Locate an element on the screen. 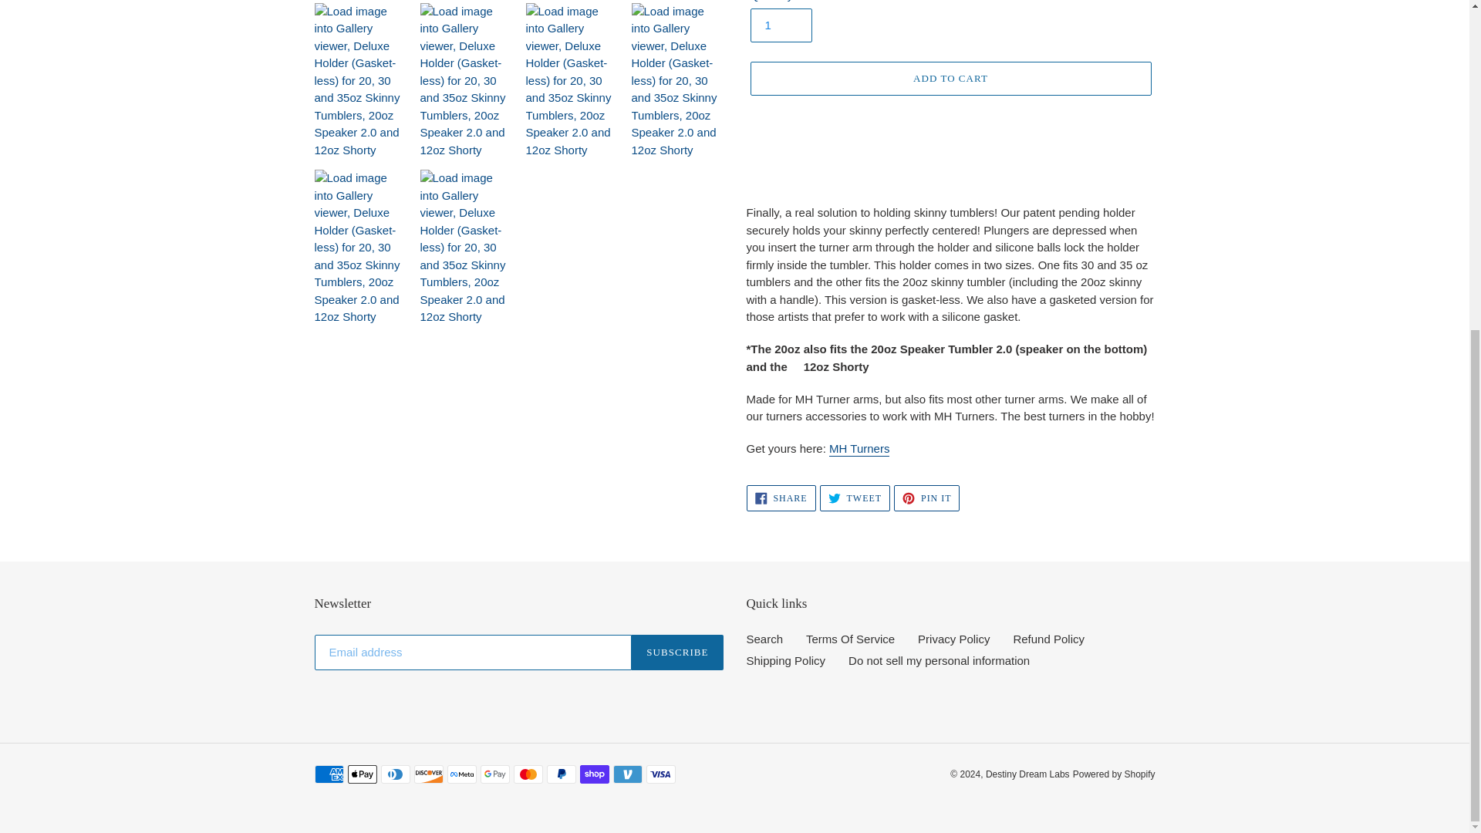  Terms Of Service is located at coordinates (850, 639).